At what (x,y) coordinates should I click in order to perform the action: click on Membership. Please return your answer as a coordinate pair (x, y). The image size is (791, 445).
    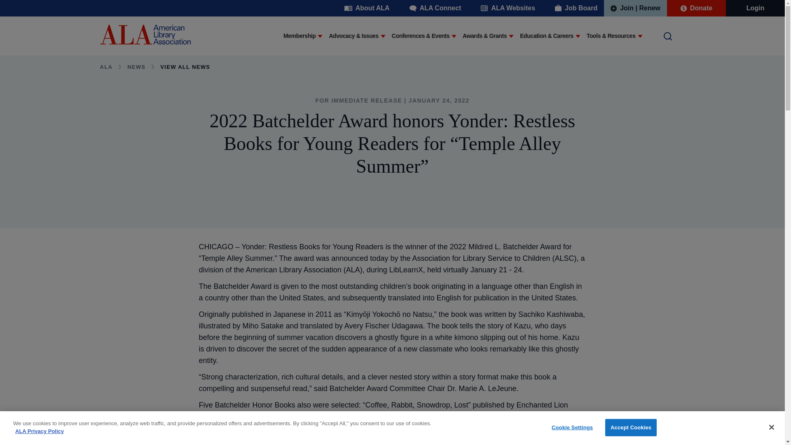
    Looking at the image, I should click on (299, 36).